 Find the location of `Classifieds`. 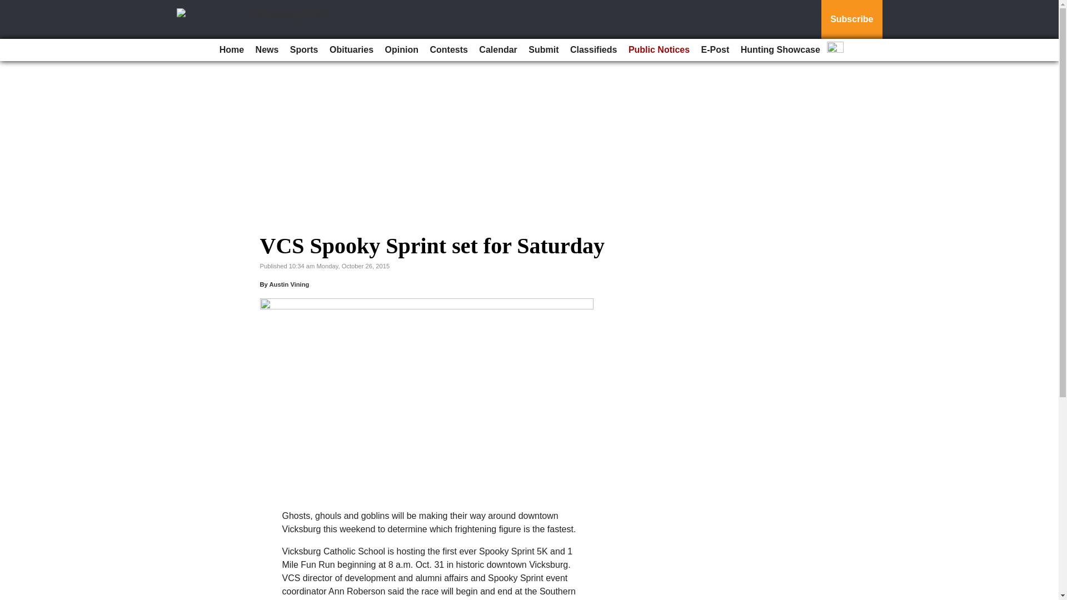

Classifieds is located at coordinates (593, 50).